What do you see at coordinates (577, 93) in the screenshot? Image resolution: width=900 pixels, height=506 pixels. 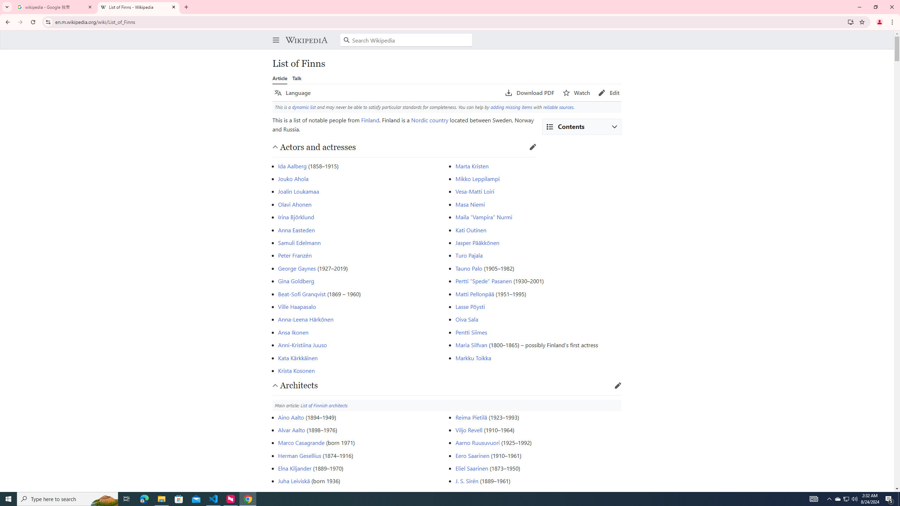 I see `AutomationID: page-actions-watch` at bounding box center [577, 93].